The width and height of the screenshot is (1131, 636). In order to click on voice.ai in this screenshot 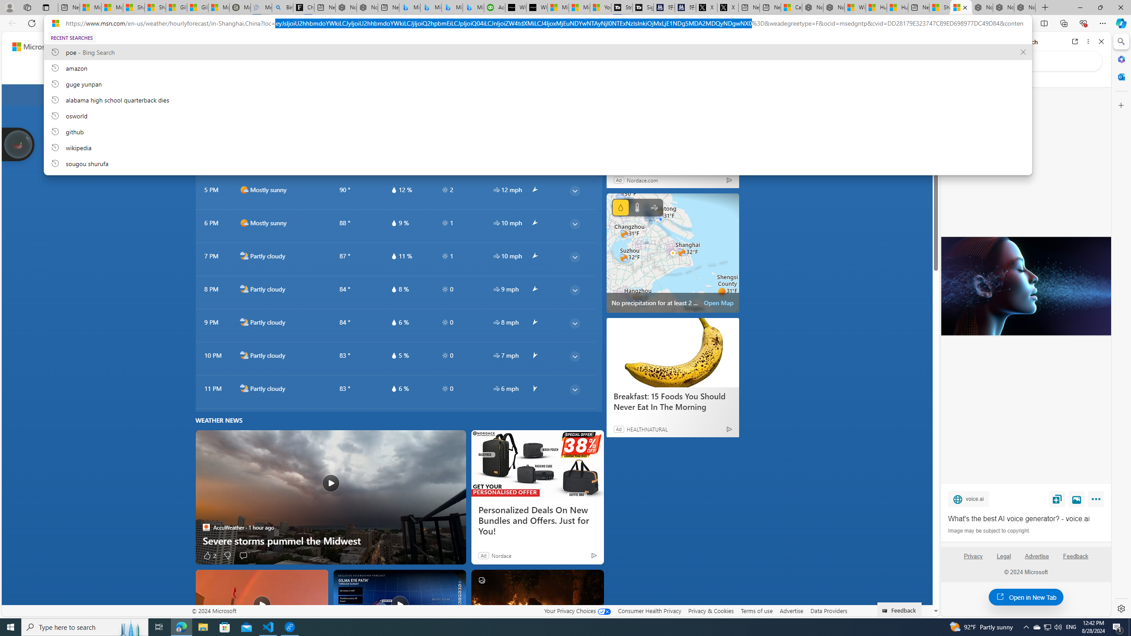, I will do `click(968, 499)`.